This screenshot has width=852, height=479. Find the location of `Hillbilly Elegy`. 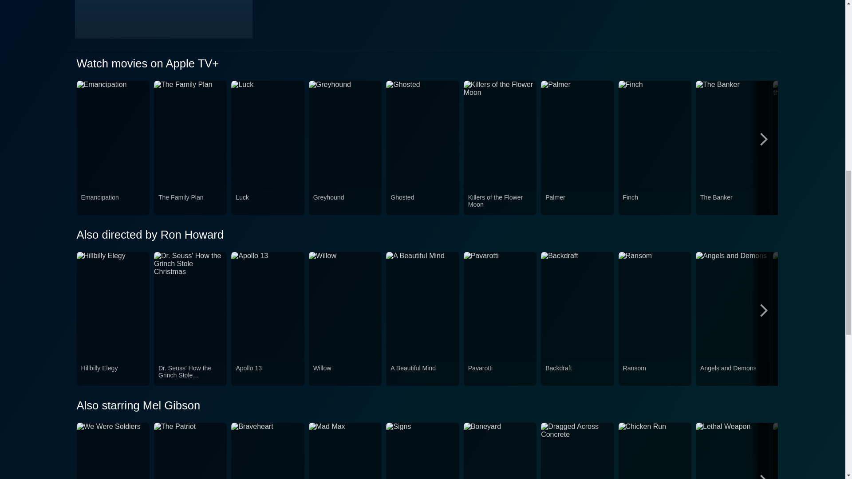

Hillbilly Elegy is located at coordinates (113, 373).